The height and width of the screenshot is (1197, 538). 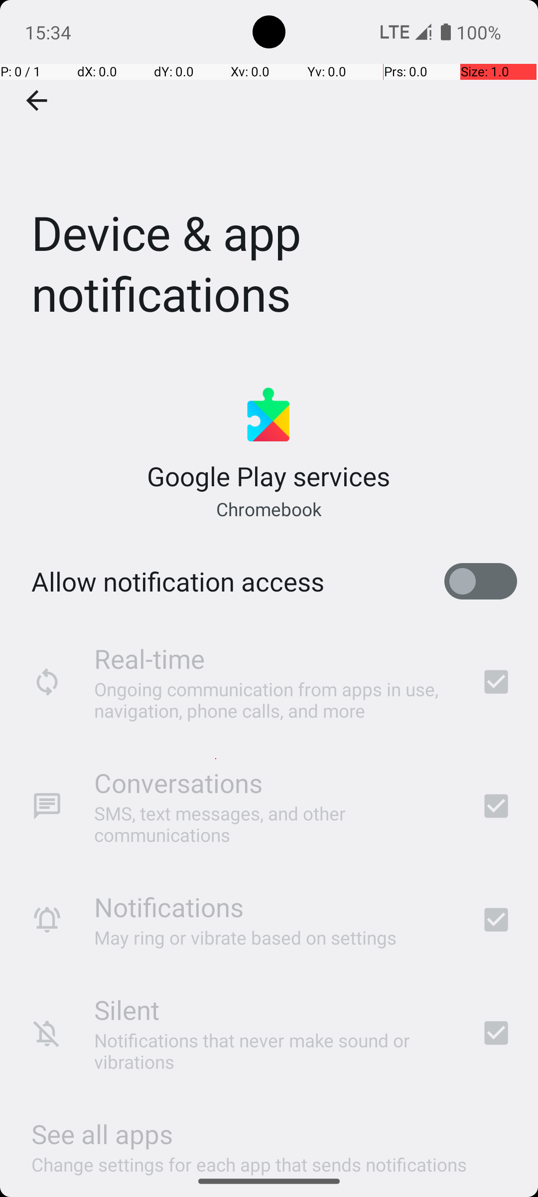 What do you see at coordinates (249, 1159) in the screenshot?
I see `Change settings for each app that sends notifications` at bounding box center [249, 1159].